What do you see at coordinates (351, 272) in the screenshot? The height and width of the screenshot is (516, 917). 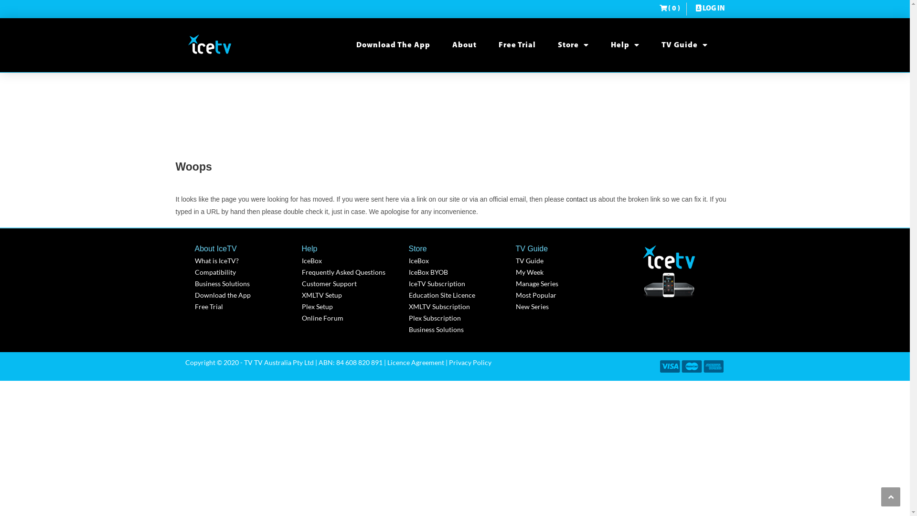 I see `Frequently Asked Questions` at bounding box center [351, 272].